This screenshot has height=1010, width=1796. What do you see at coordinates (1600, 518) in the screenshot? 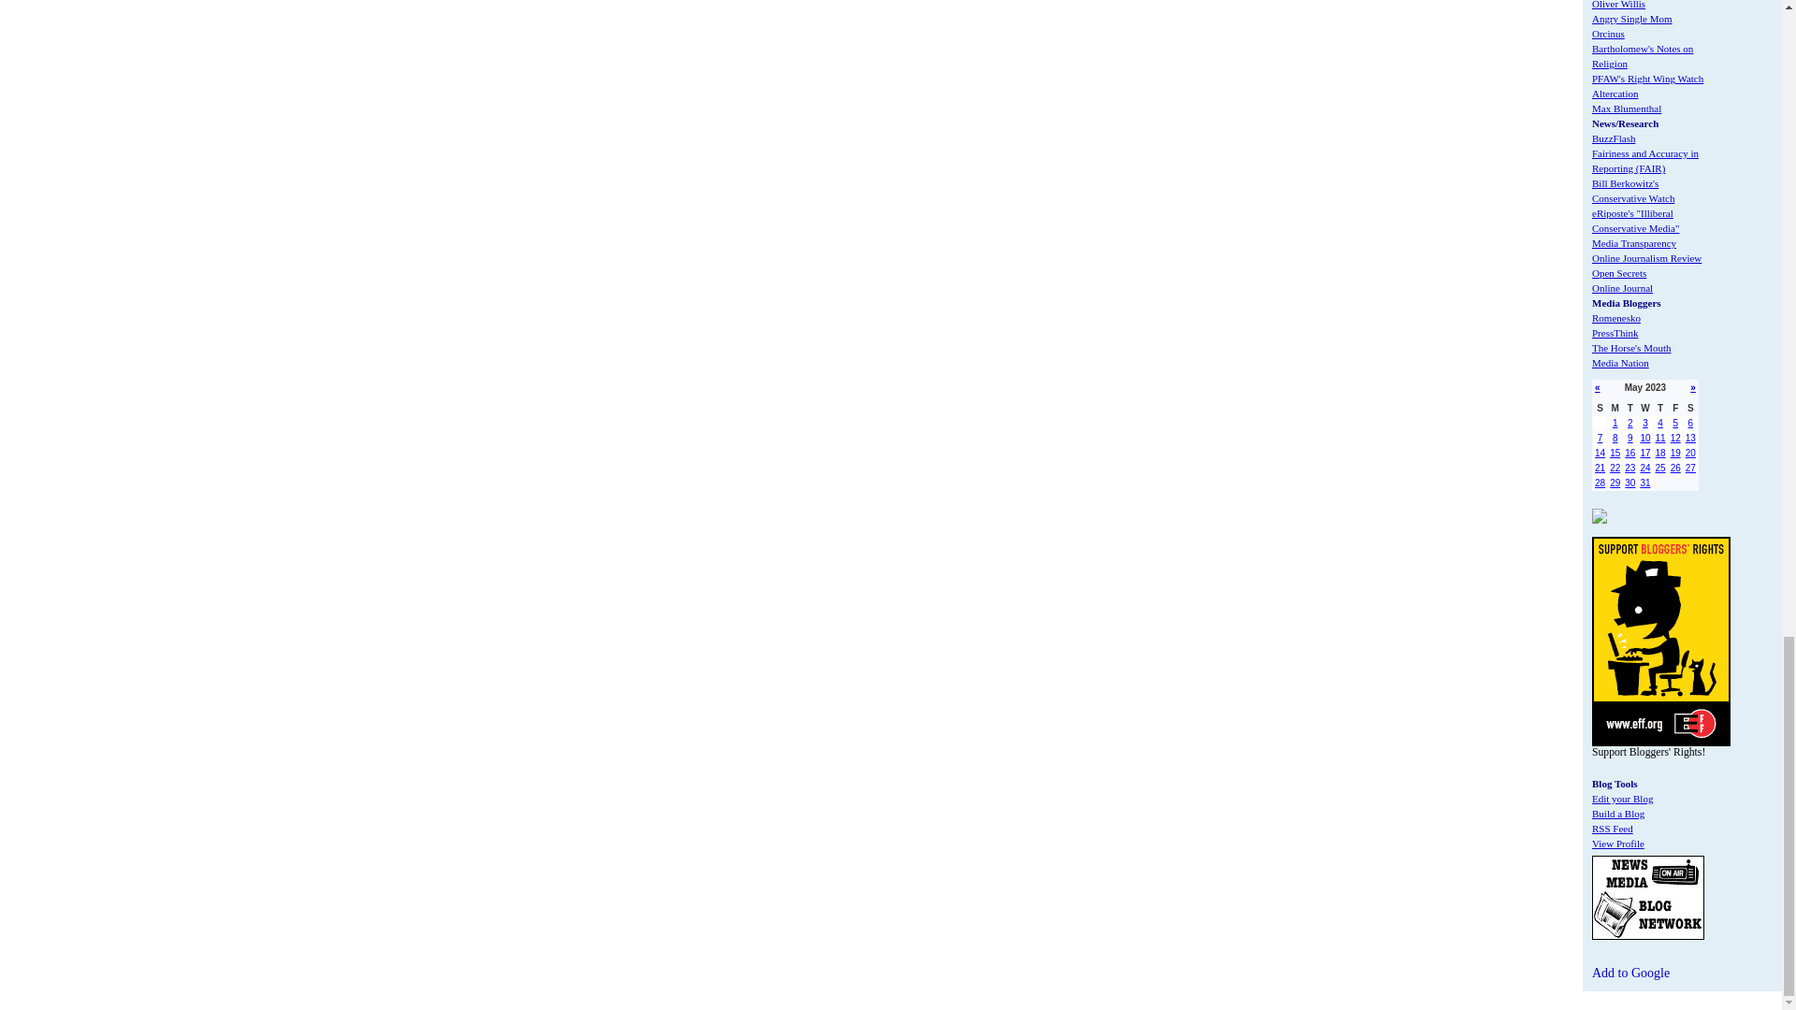
I see `Contributor to: Newstex Blogs on Demand` at bounding box center [1600, 518].